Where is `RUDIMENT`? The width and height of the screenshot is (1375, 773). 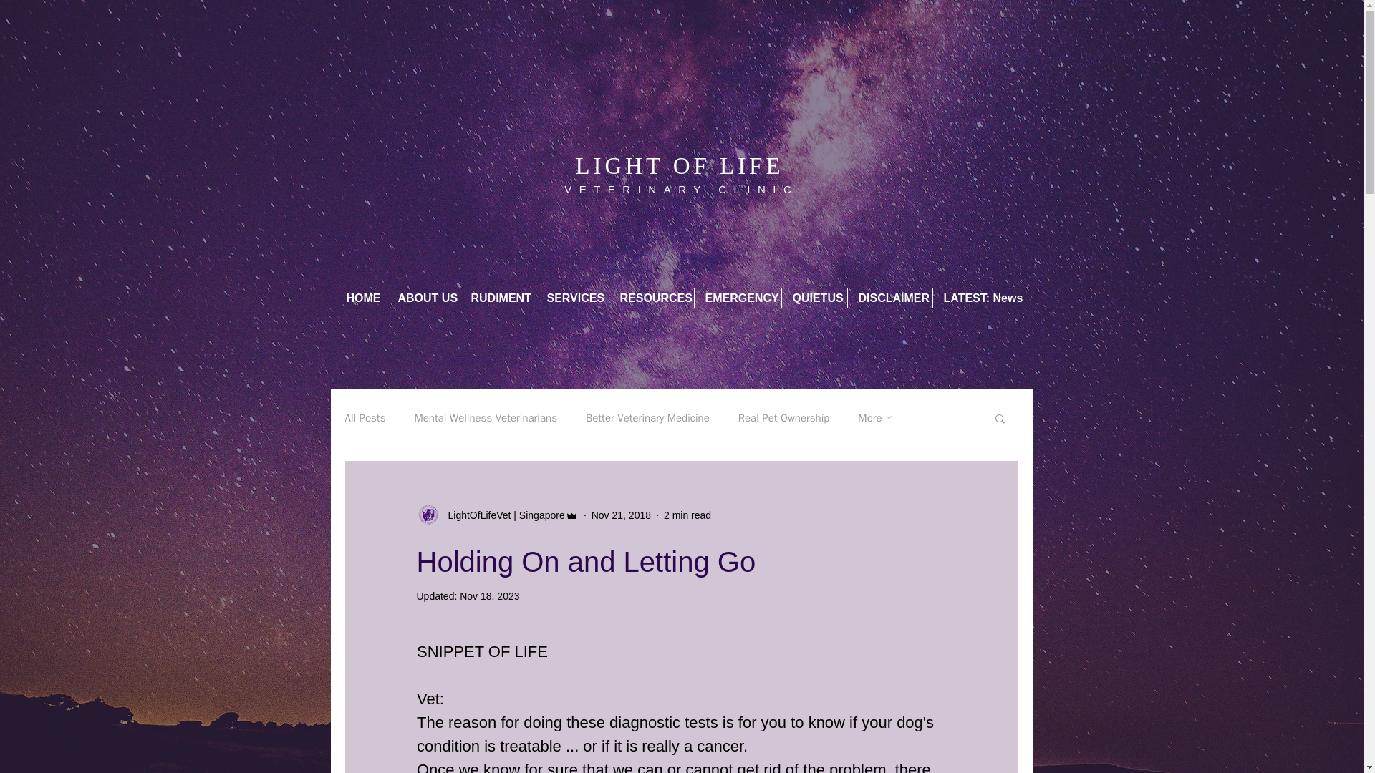 RUDIMENT is located at coordinates (497, 298).